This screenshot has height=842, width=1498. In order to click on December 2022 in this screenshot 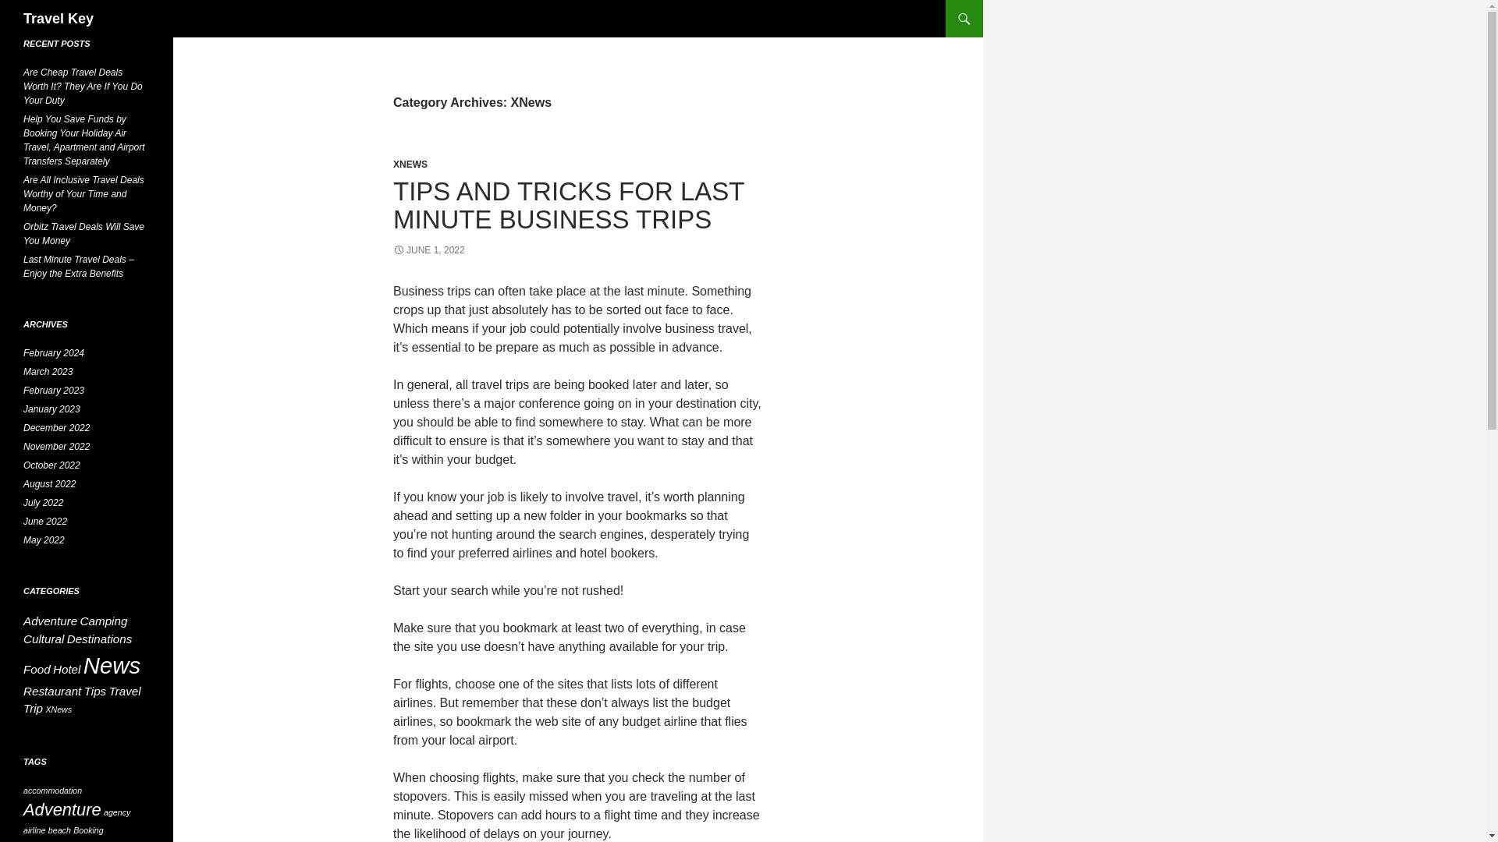, I will do `click(56, 428)`.